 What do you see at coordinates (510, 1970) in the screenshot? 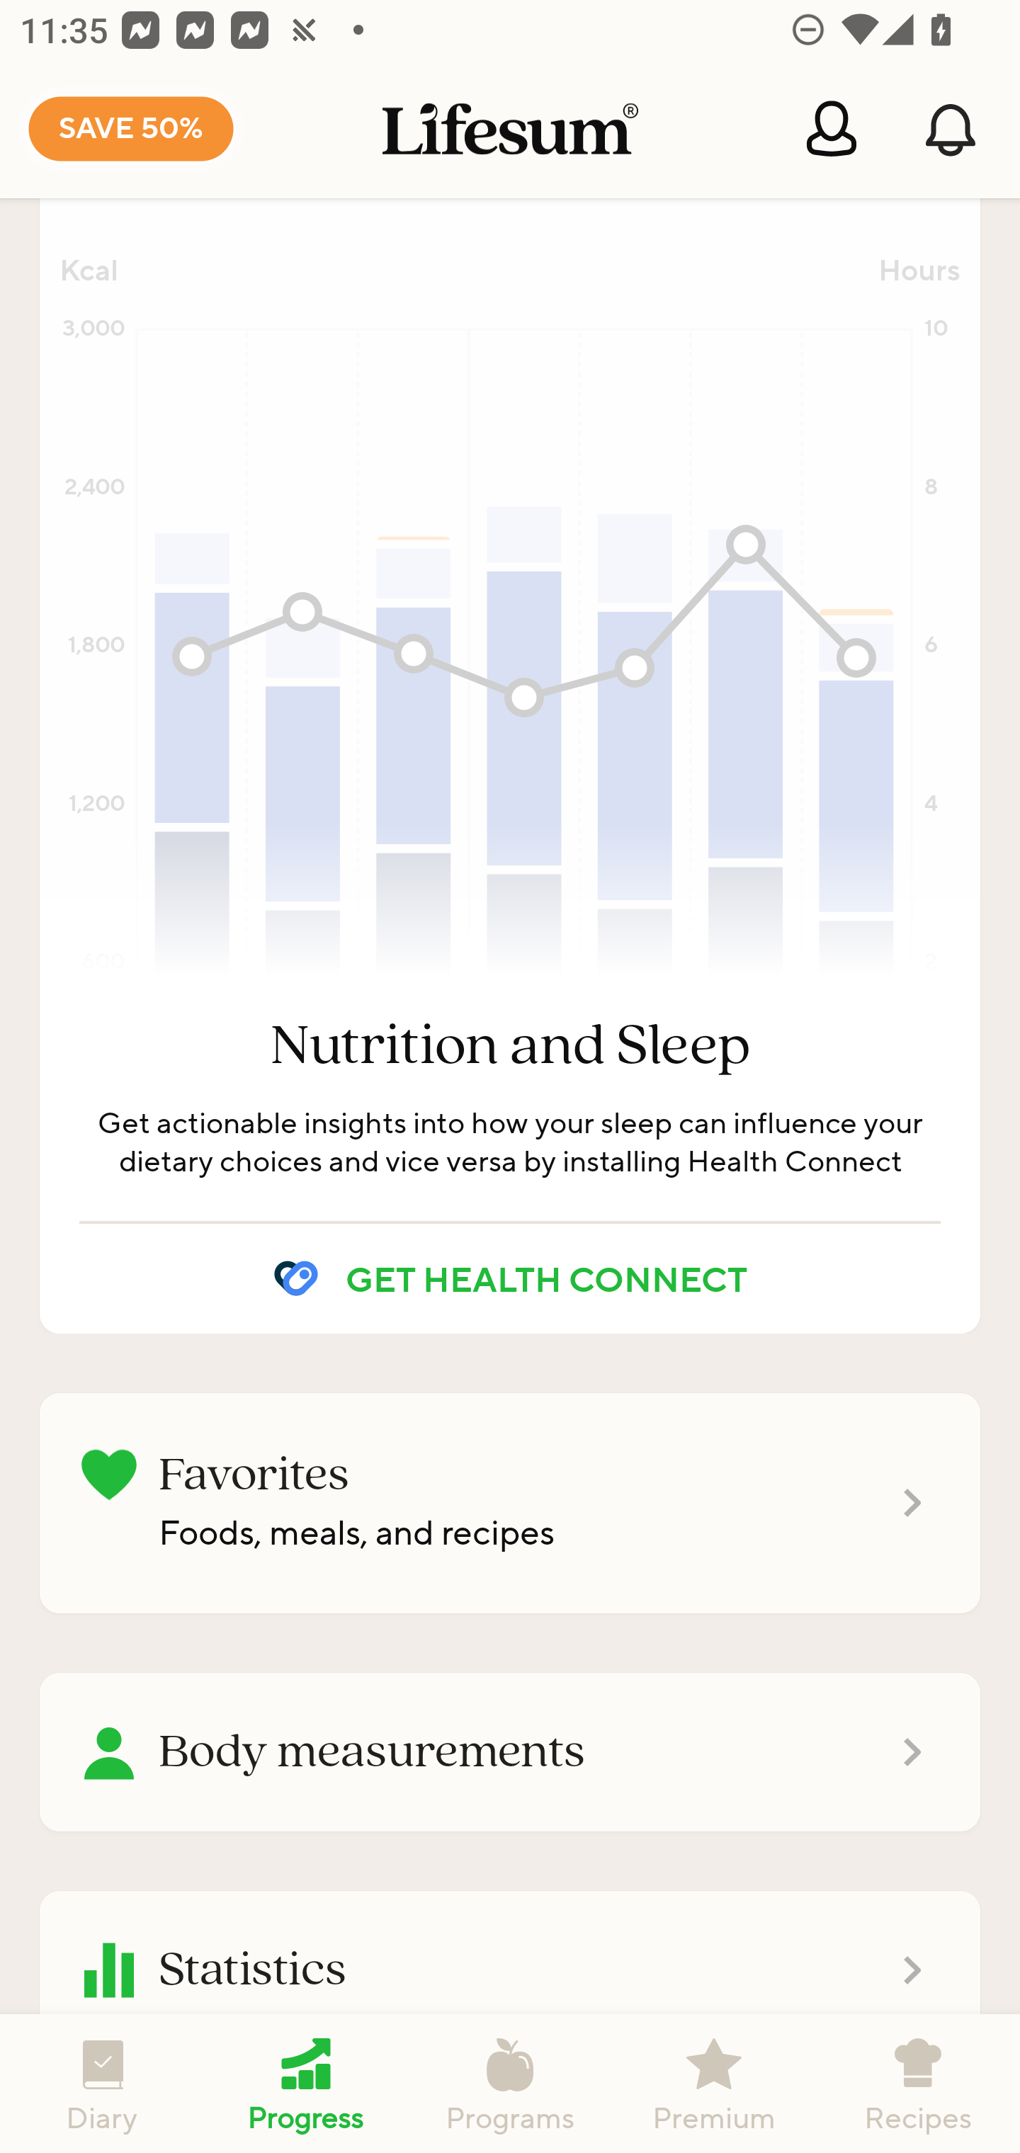
I see `Statistics` at bounding box center [510, 1970].